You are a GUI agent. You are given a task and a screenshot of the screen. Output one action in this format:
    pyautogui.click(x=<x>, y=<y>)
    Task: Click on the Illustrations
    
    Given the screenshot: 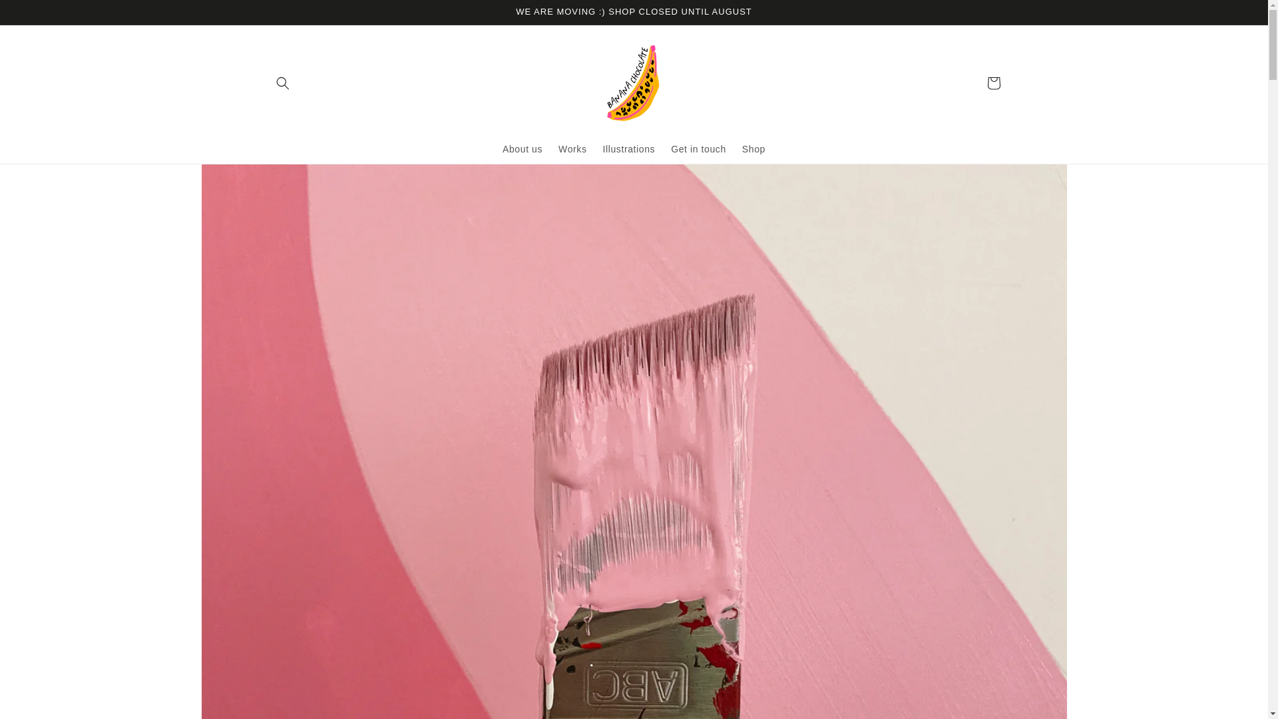 What is the action you would take?
    pyautogui.click(x=629, y=149)
    